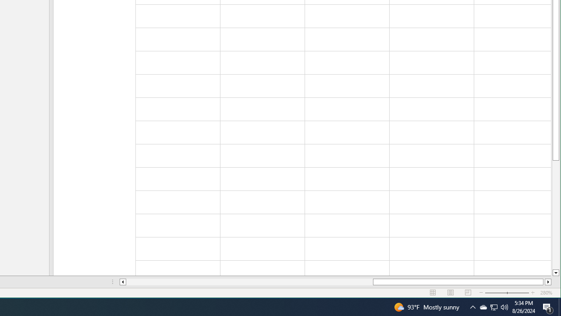  I want to click on Q2790: 100%, so click(494, 307).